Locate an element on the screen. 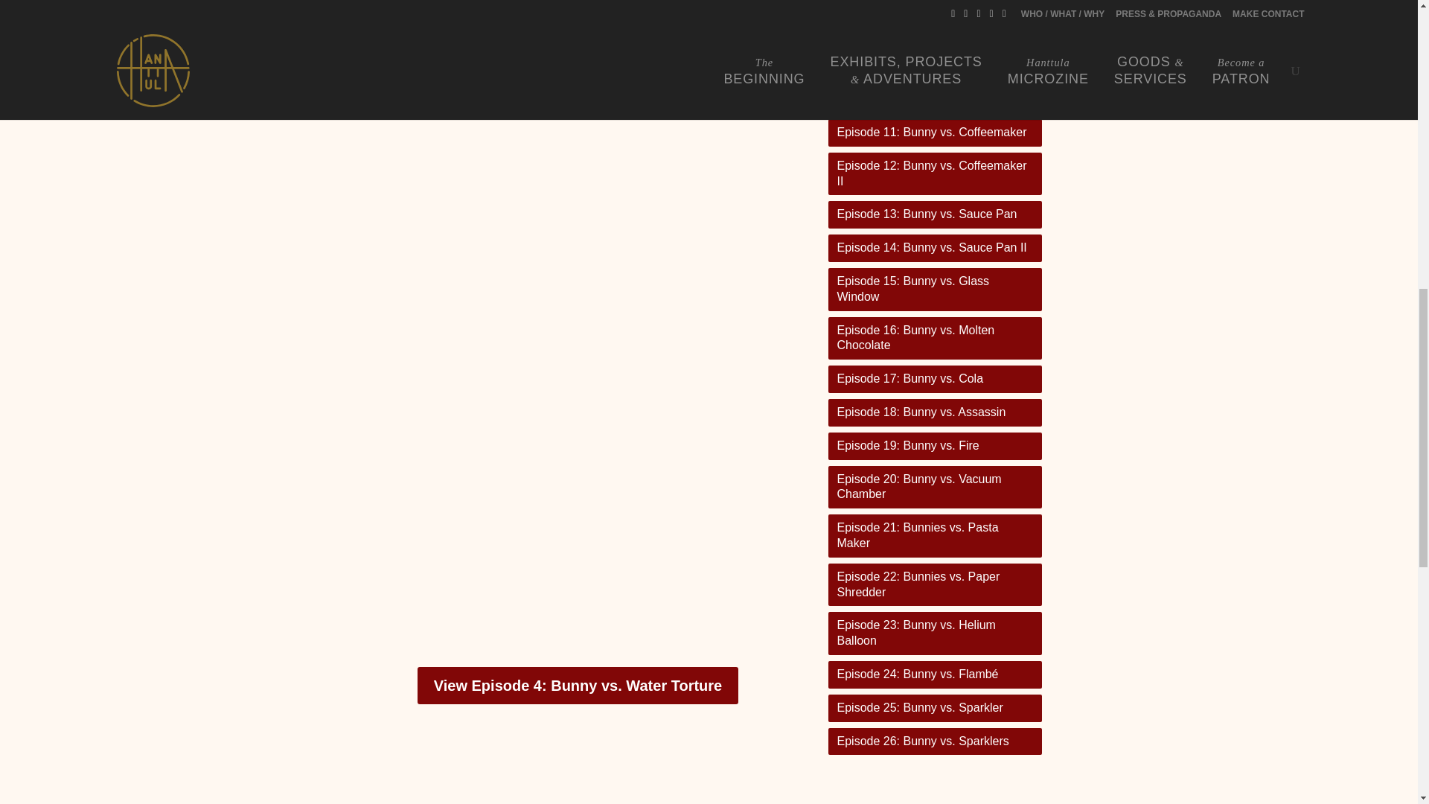 The image size is (1429, 804). Episode 22: Bunnies vs. Paper Shredder is located at coordinates (934, 585).